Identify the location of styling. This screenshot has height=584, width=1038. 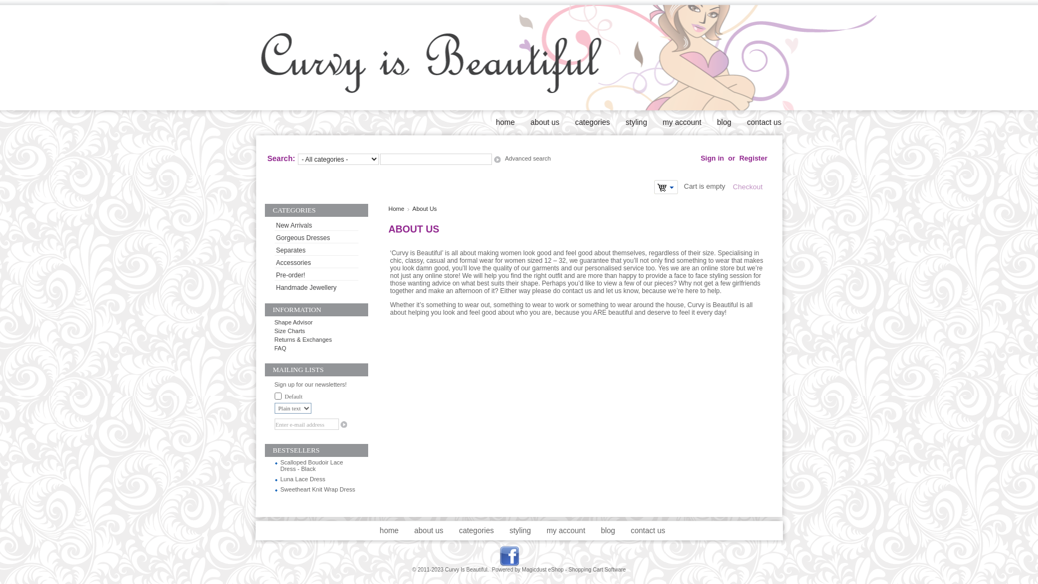
(633, 122).